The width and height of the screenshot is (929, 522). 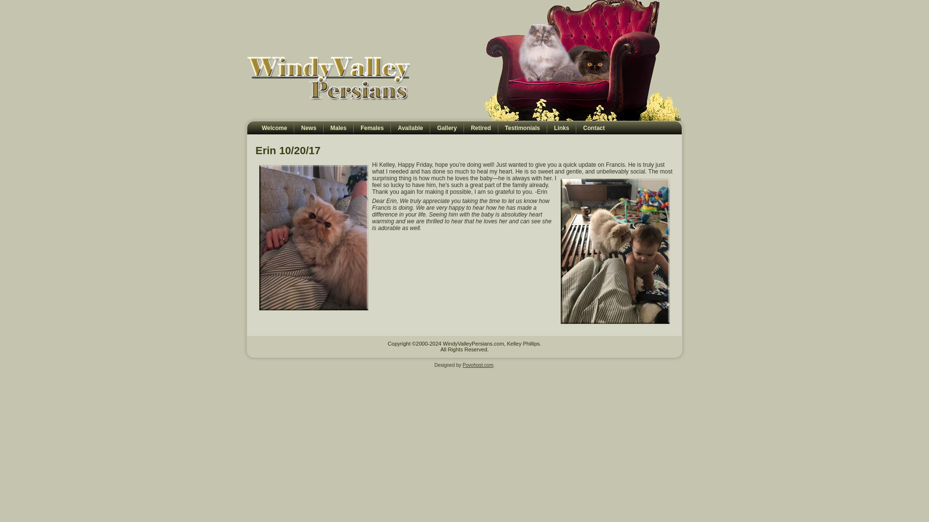 What do you see at coordinates (478, 365) in the screenshot?
I see `Povohost.com` at bounding box center [478, 365].